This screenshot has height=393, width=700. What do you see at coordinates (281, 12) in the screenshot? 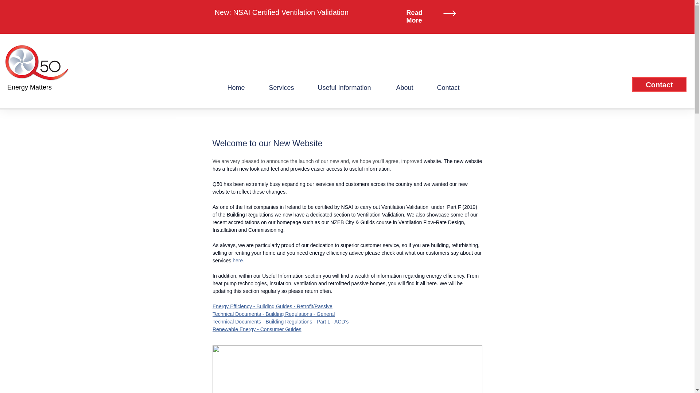
I see `New: NSAI Certified Ventilation Validation` at bounding box center [281, 12].